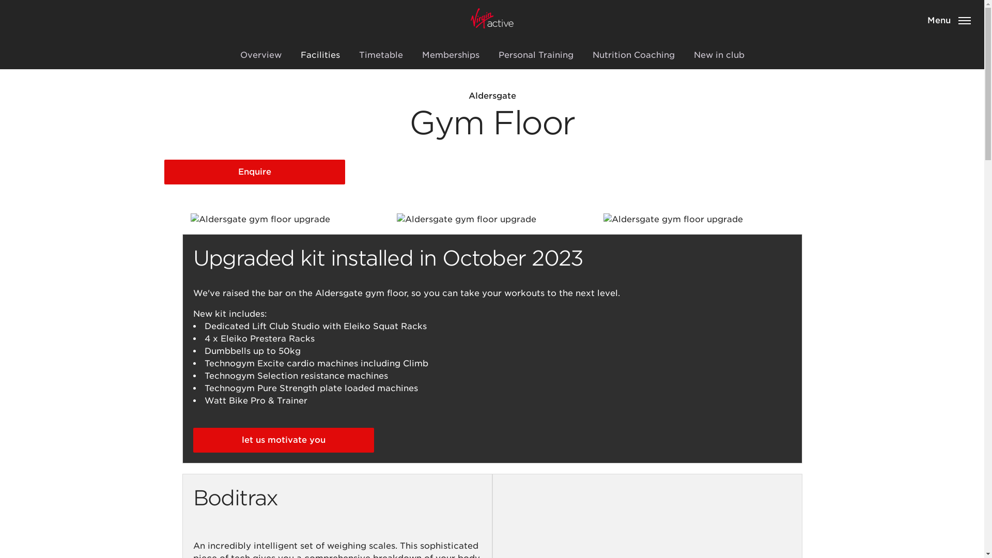 The image size is (992, 558). I want to click on Timetable, so click(380, 55).